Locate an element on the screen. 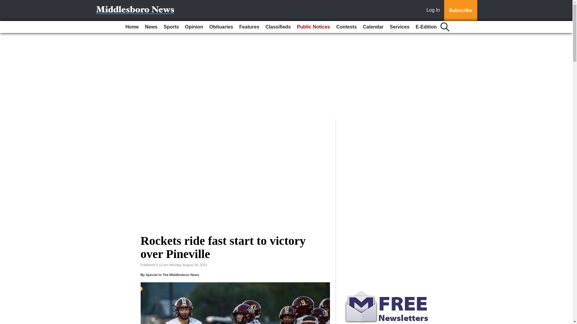 This screenshot has height=324, width=577. Go is located at coordinates (5, 4).